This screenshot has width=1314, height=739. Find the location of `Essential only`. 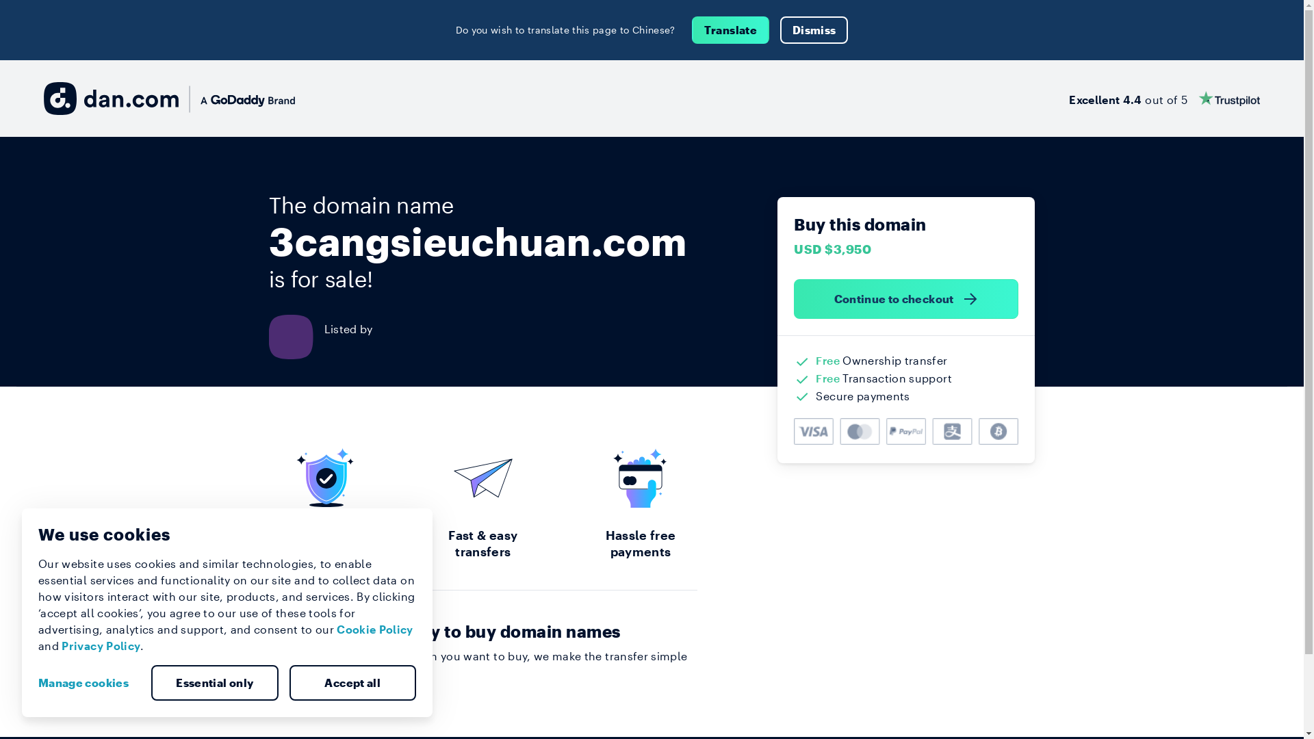

Essential only is located at coordinates (215, 683).